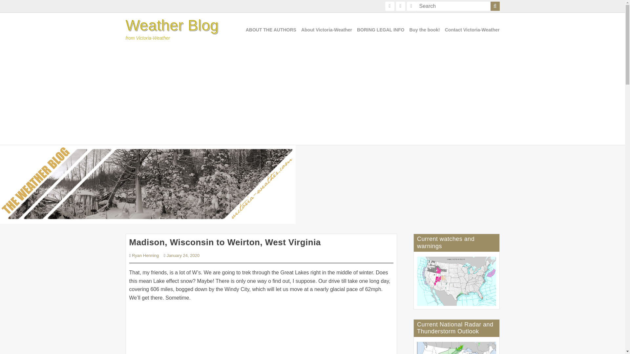  Describe the element at coordinates (183, 256) in the screenshot. I see `January 24, 2020` at that location.